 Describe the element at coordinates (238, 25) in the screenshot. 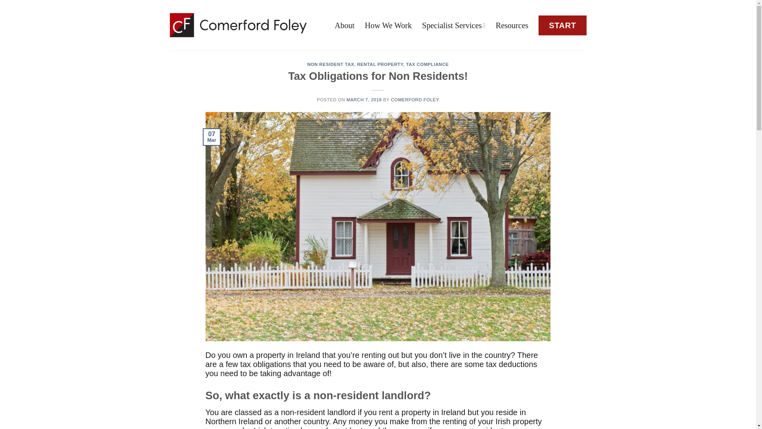

I see `Comerford Foley` at that location.